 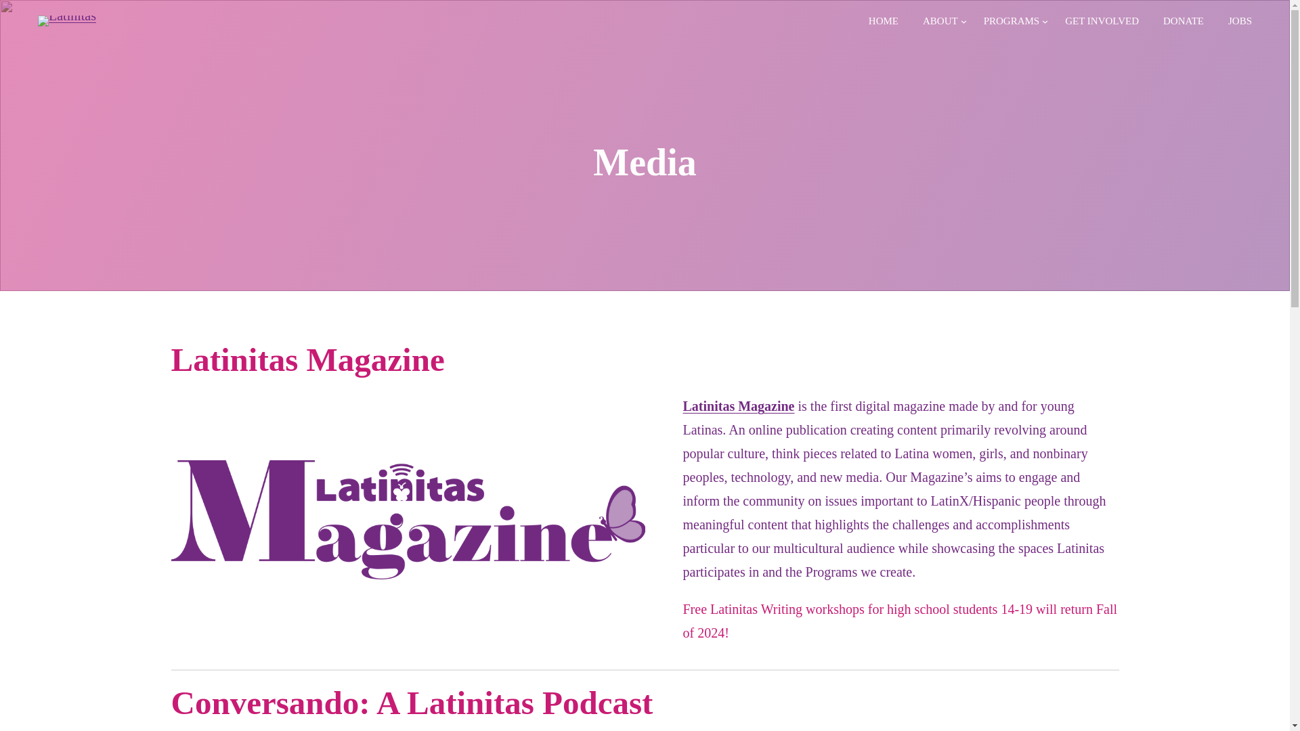 What do you see at coordinates (940, 20) in the screenshot?
I see `ABOUT` at bounding box center [940, 20].